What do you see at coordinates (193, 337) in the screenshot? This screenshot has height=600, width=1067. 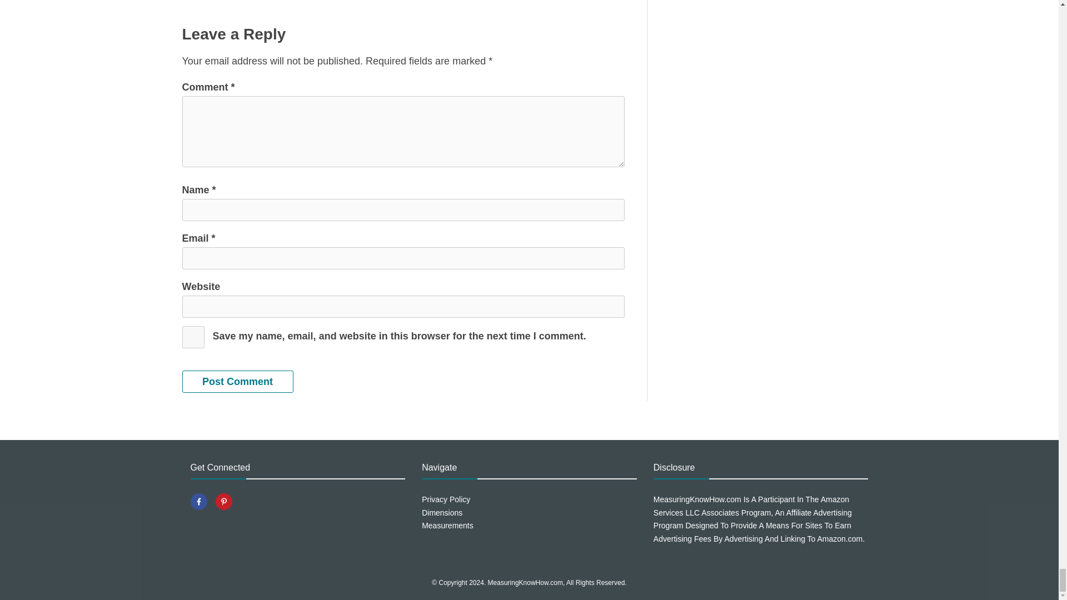 I see `yes` at bounding box center [193, 337].